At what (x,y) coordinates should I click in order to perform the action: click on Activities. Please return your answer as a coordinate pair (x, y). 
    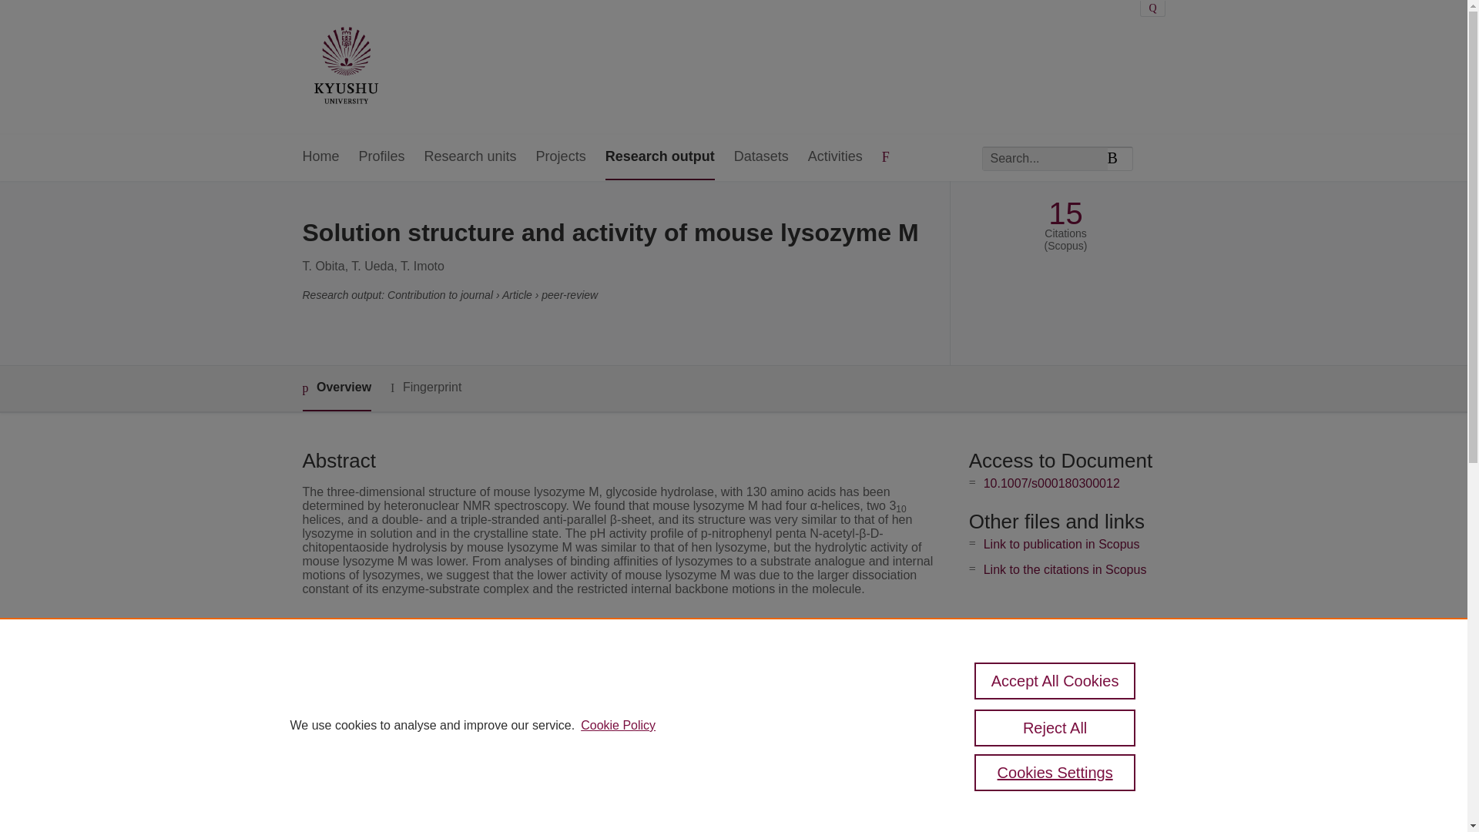
    Looking at the image, I should click on (835, 157).